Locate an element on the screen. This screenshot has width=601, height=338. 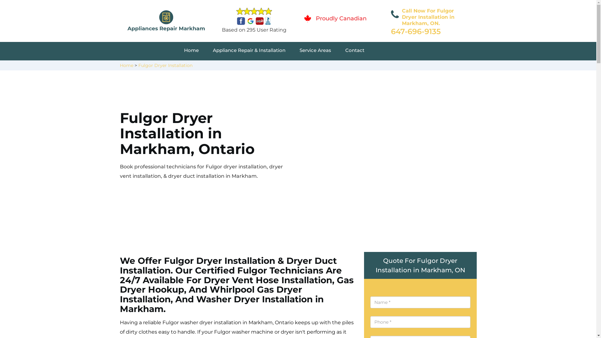
Range Installation is located at coordinates (441, 66).